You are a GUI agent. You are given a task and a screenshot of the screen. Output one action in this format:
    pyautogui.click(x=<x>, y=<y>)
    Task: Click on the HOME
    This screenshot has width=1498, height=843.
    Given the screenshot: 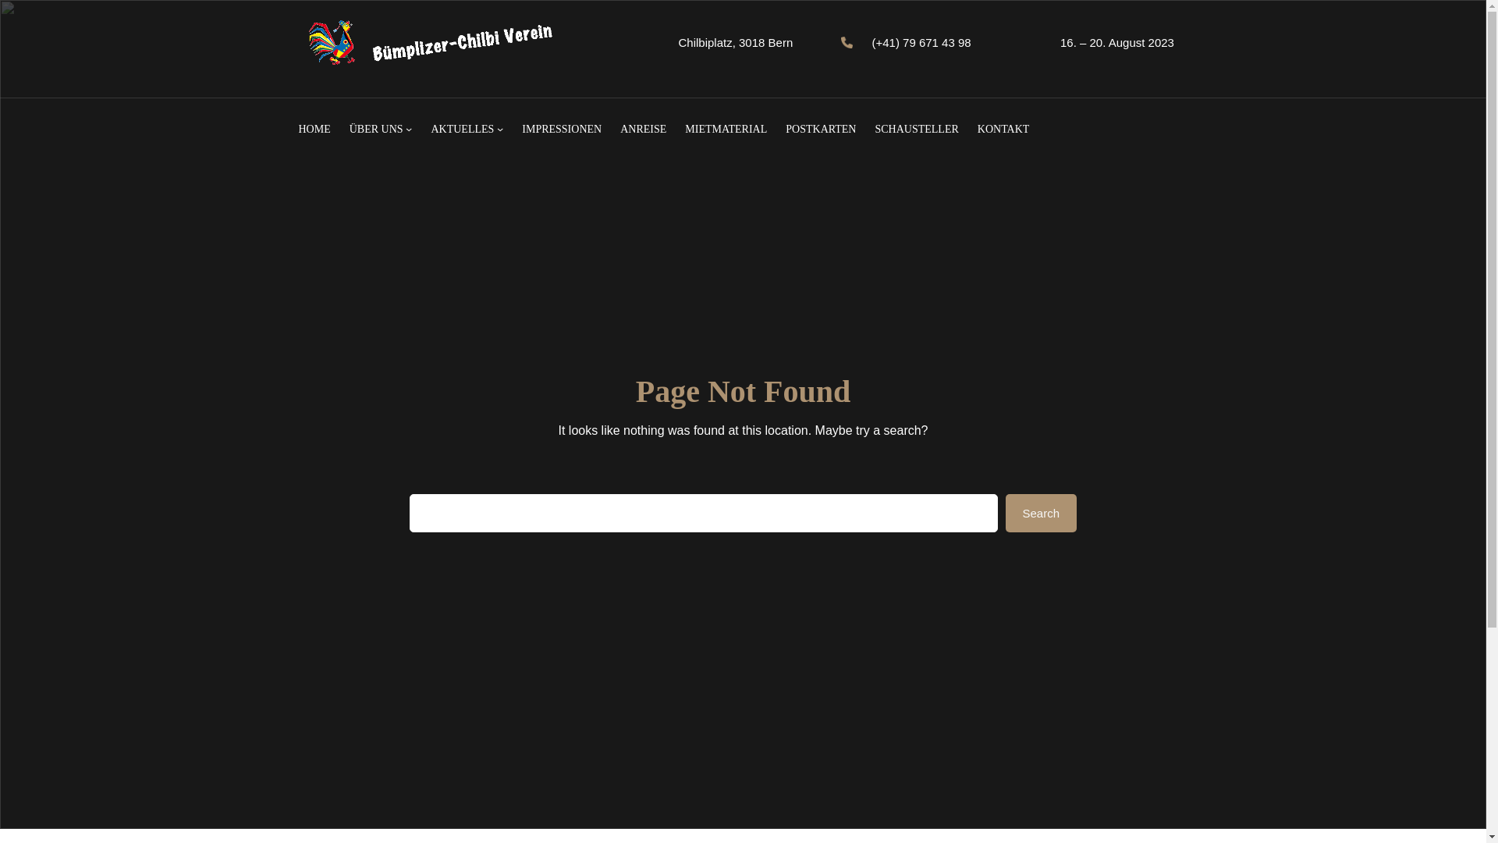 What is the action you would take?
    pyautogui.click(x=314, y=130)
    